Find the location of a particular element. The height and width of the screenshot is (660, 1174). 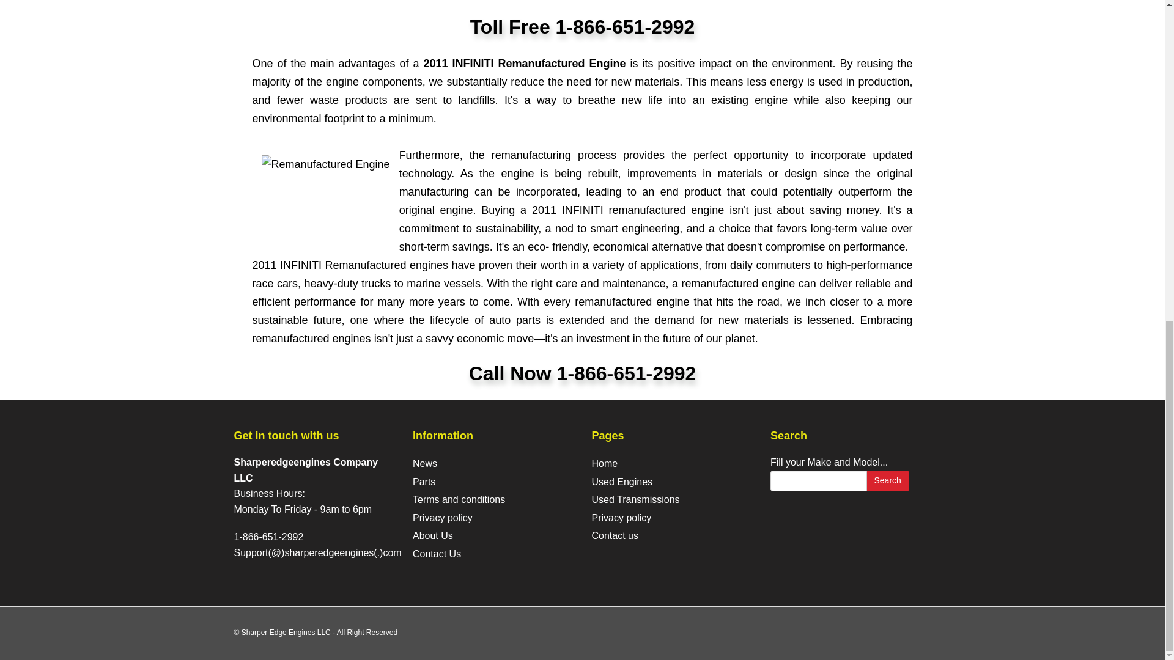

contact is located at coordinates (437, 554).